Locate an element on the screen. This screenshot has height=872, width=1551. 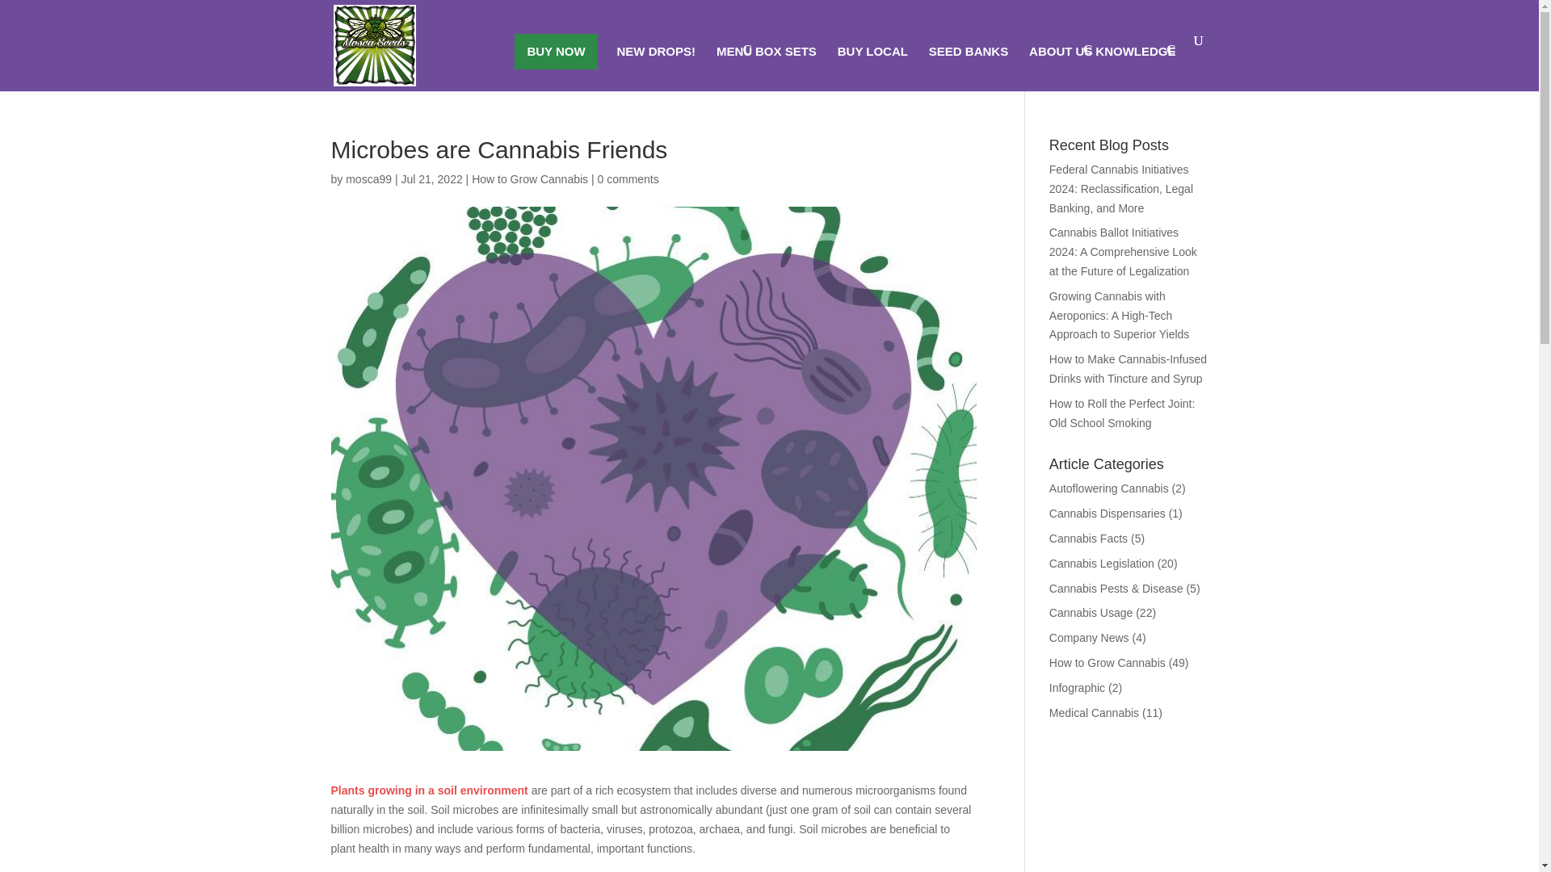
MENU is located at coordinates (734, 58).